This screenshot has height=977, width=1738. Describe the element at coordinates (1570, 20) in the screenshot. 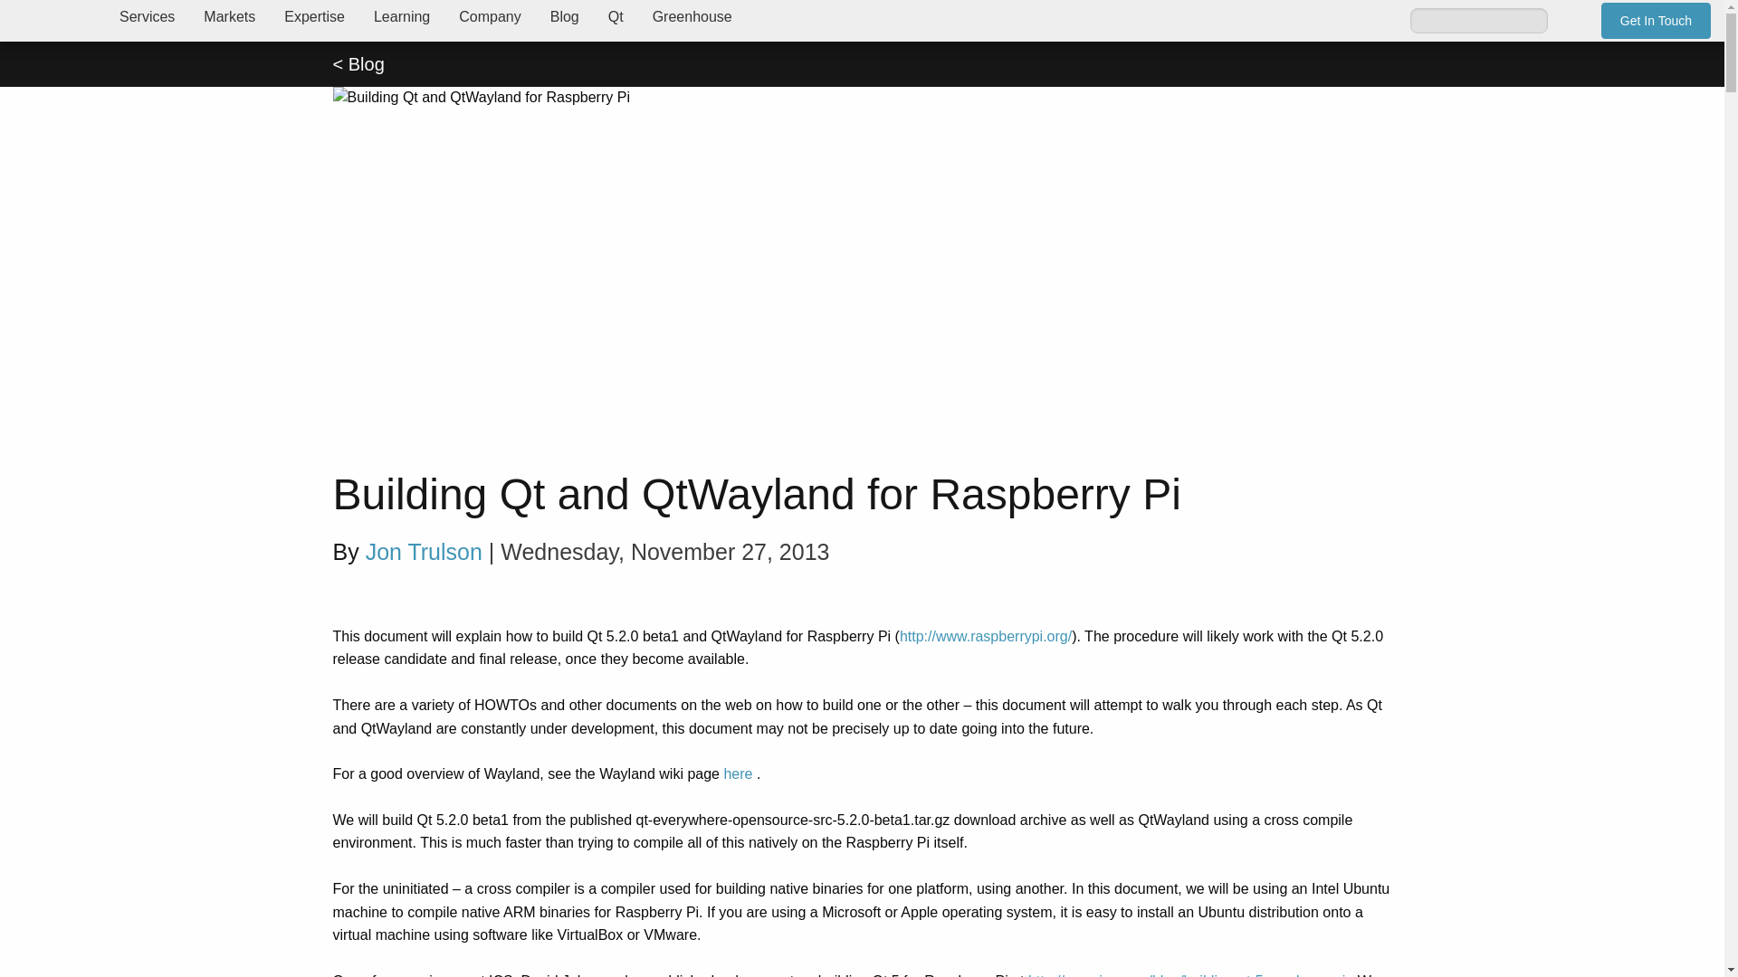

I see `Search` at that location.